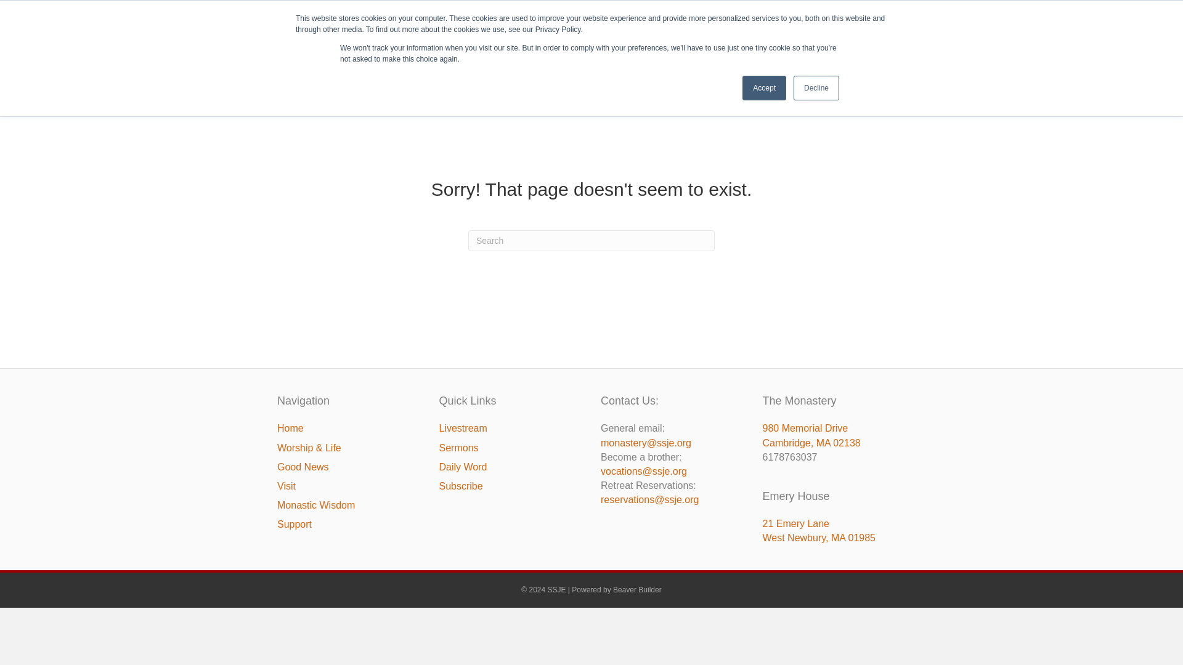 The image size is (1183, 665). What do you see at coordinates (559, 56) in the screenshot?
I see `Home` at bounding box center [559, 56].